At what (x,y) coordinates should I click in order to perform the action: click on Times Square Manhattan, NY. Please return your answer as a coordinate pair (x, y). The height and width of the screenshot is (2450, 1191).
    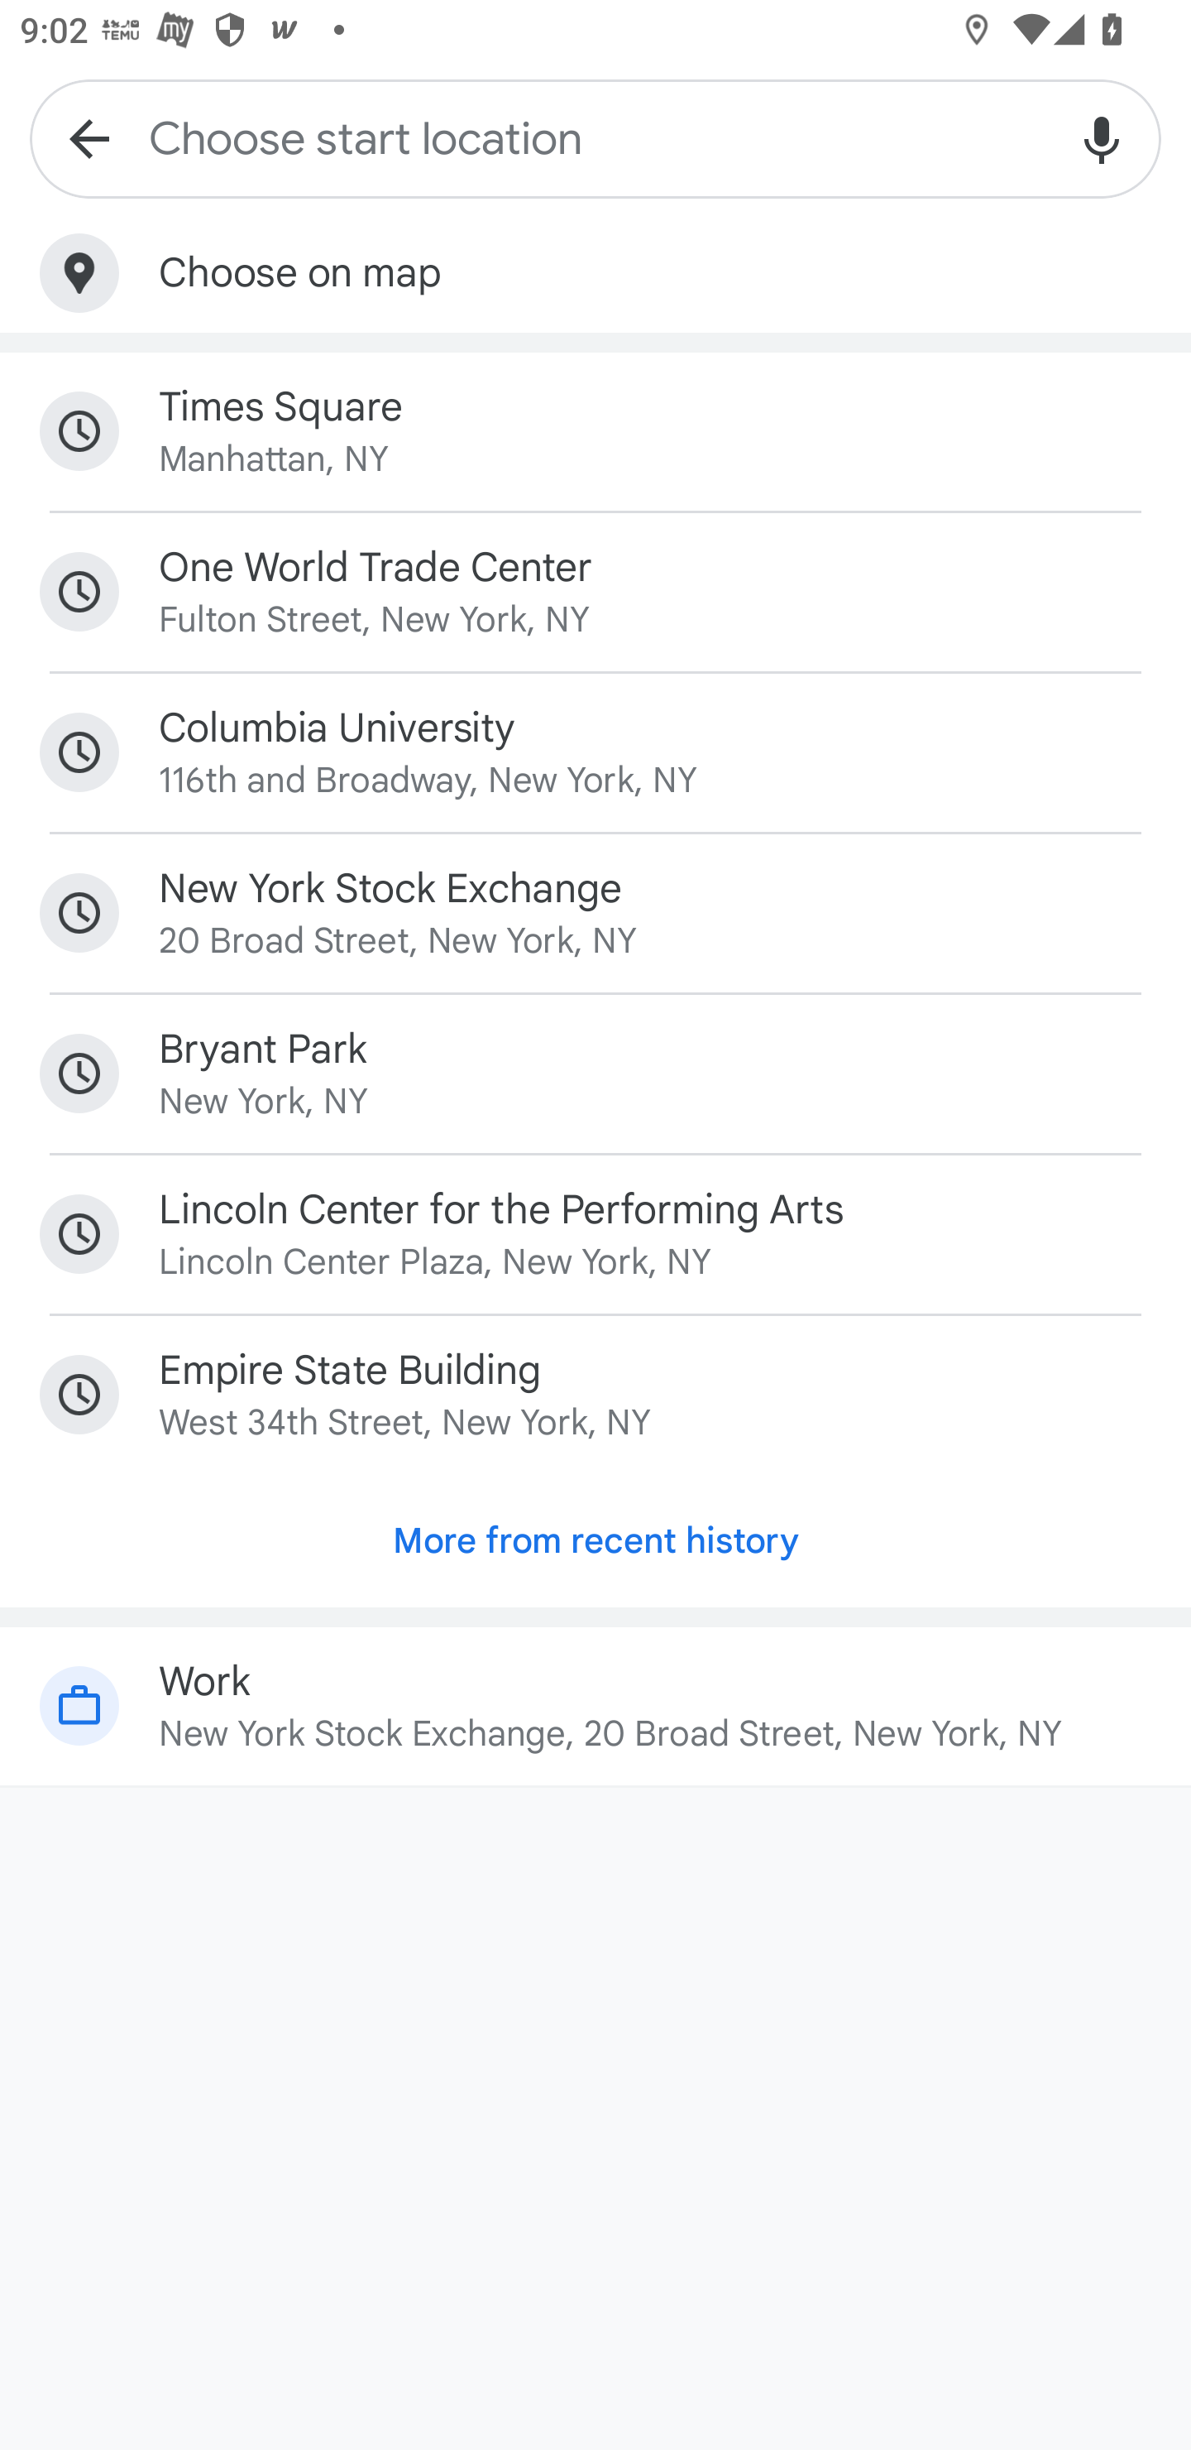
    Looking at the image, I should click on (595, 430).